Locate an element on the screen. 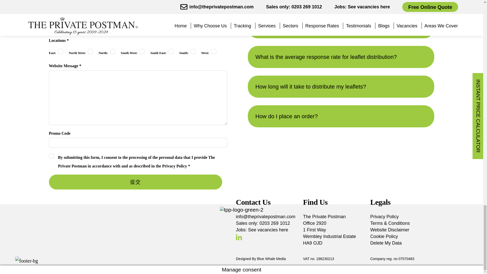 This screenshot has width=487, height=274. 1 is located at coordinates (142, 51).